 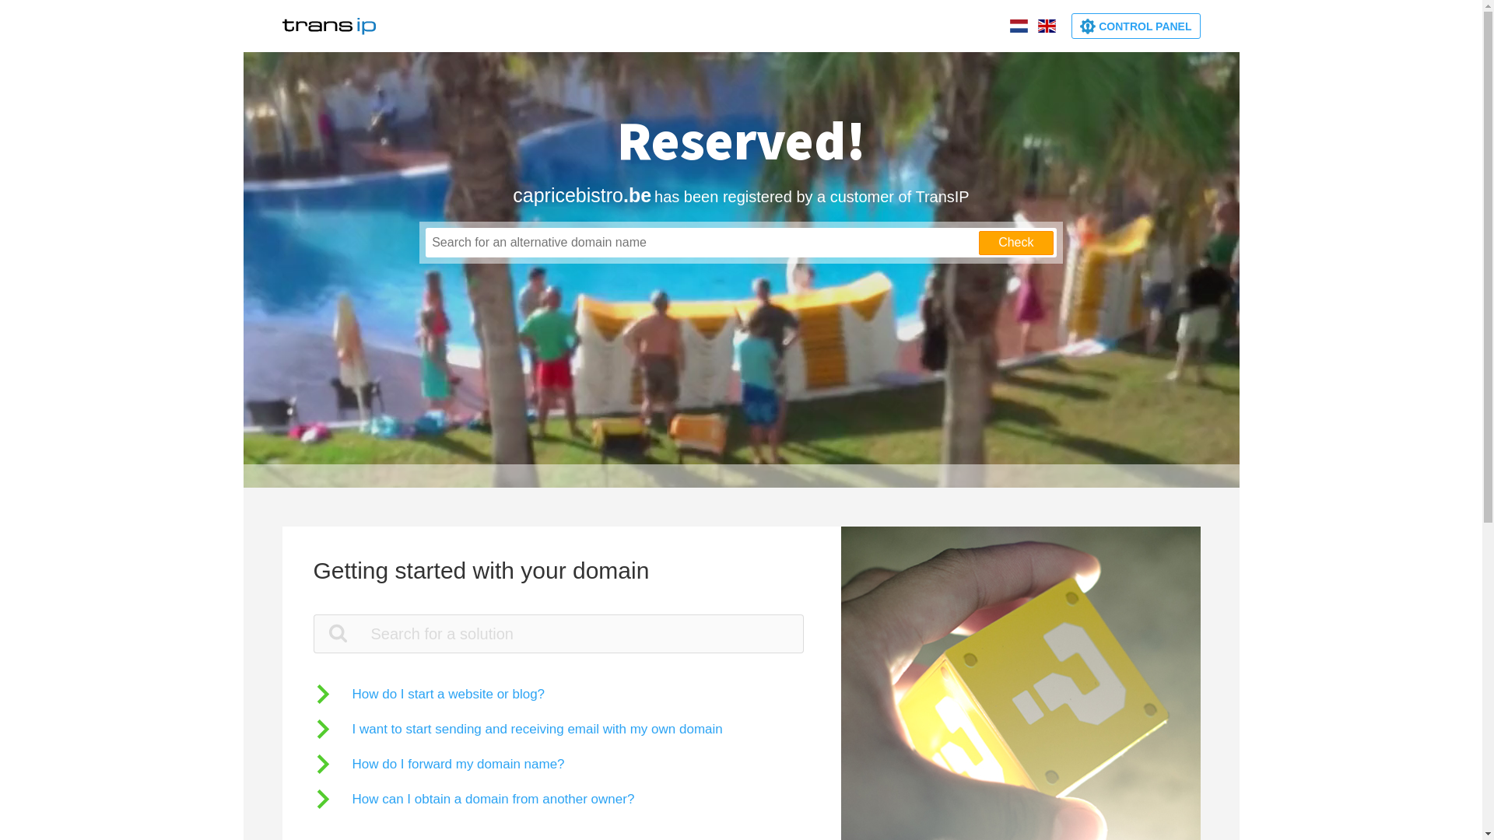 What do you see at coordinates (429, 694) in the screenshot?
I see `How do I start a website or blog?` at bounding box center [429, 694].